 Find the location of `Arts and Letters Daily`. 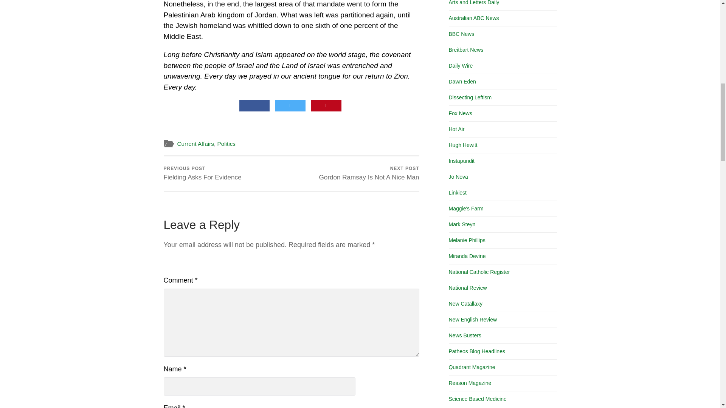

Arts and Letters Daily is located at coordinates (202, 173).